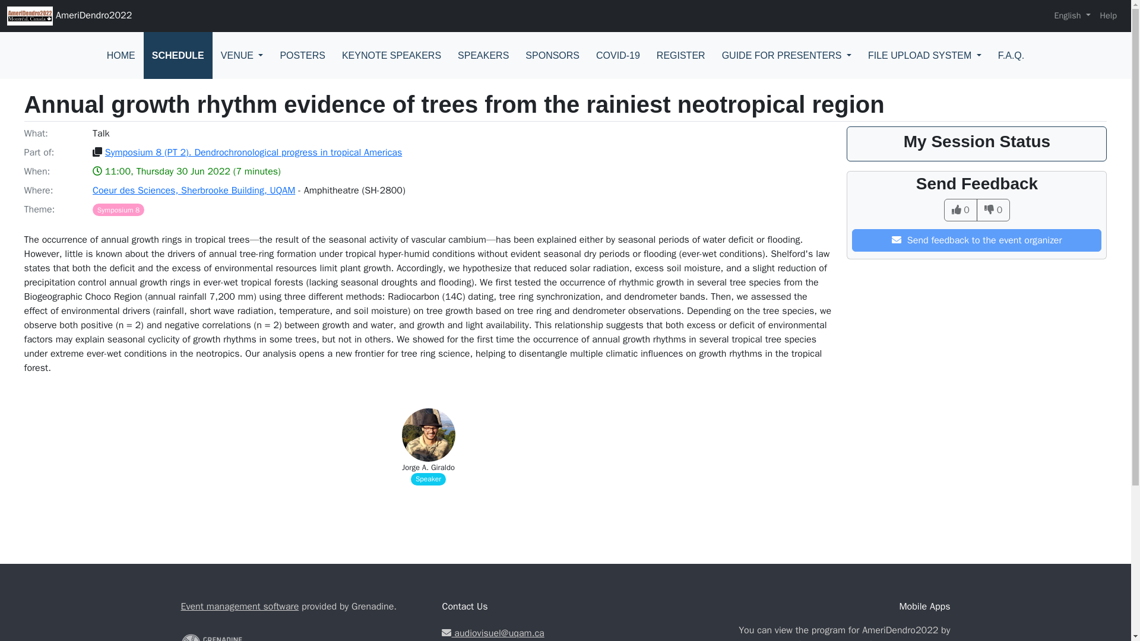 The image size is (1140, 641). I want to click on F.A.Q., so click(1011, 55).